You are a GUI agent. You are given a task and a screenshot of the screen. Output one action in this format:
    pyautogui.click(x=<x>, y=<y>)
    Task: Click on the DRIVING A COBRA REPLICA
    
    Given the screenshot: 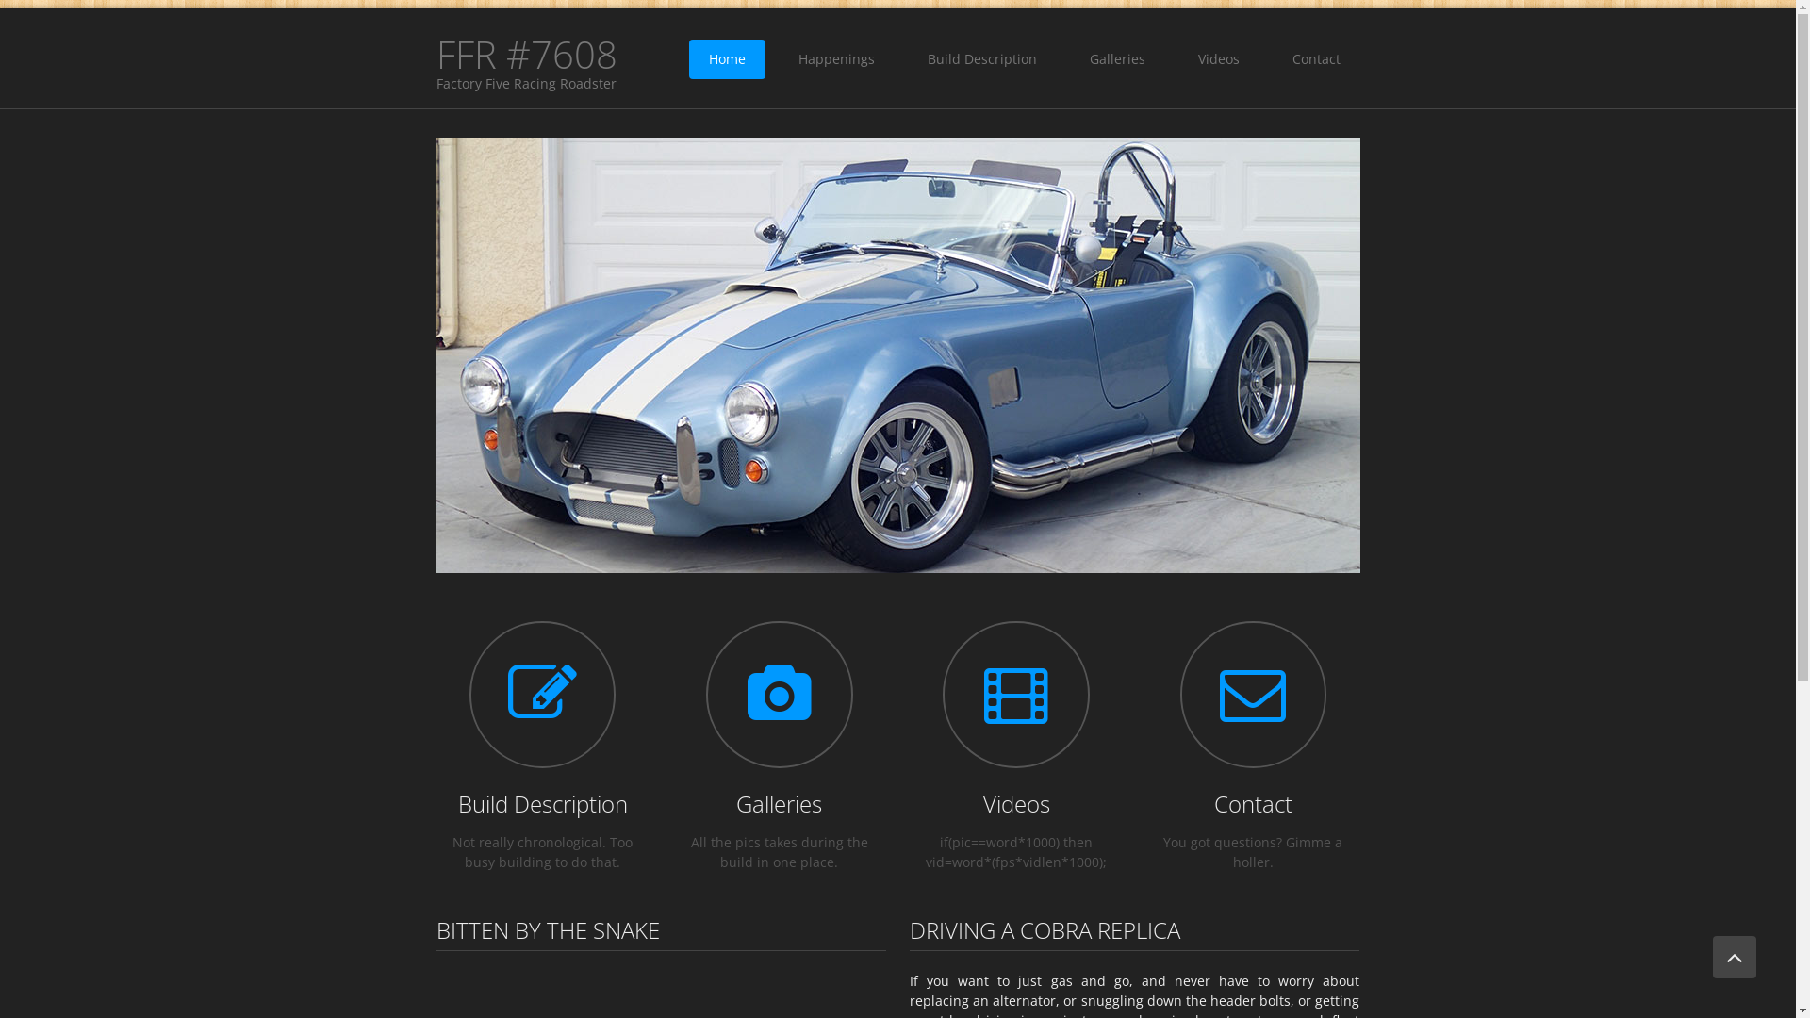 What is the action you would take?
    pyautogui.click(x=1045, y=929)
    